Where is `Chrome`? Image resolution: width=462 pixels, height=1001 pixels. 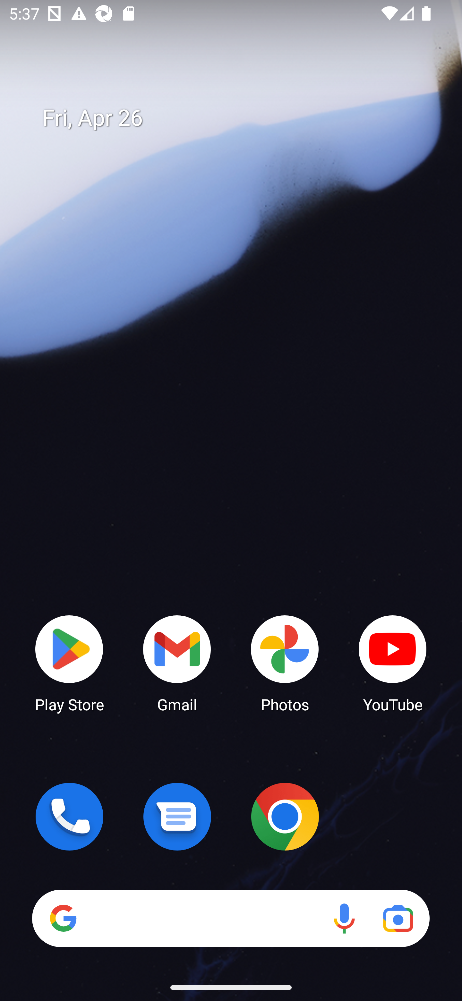 Chrome is located at coordinates (285, 817).